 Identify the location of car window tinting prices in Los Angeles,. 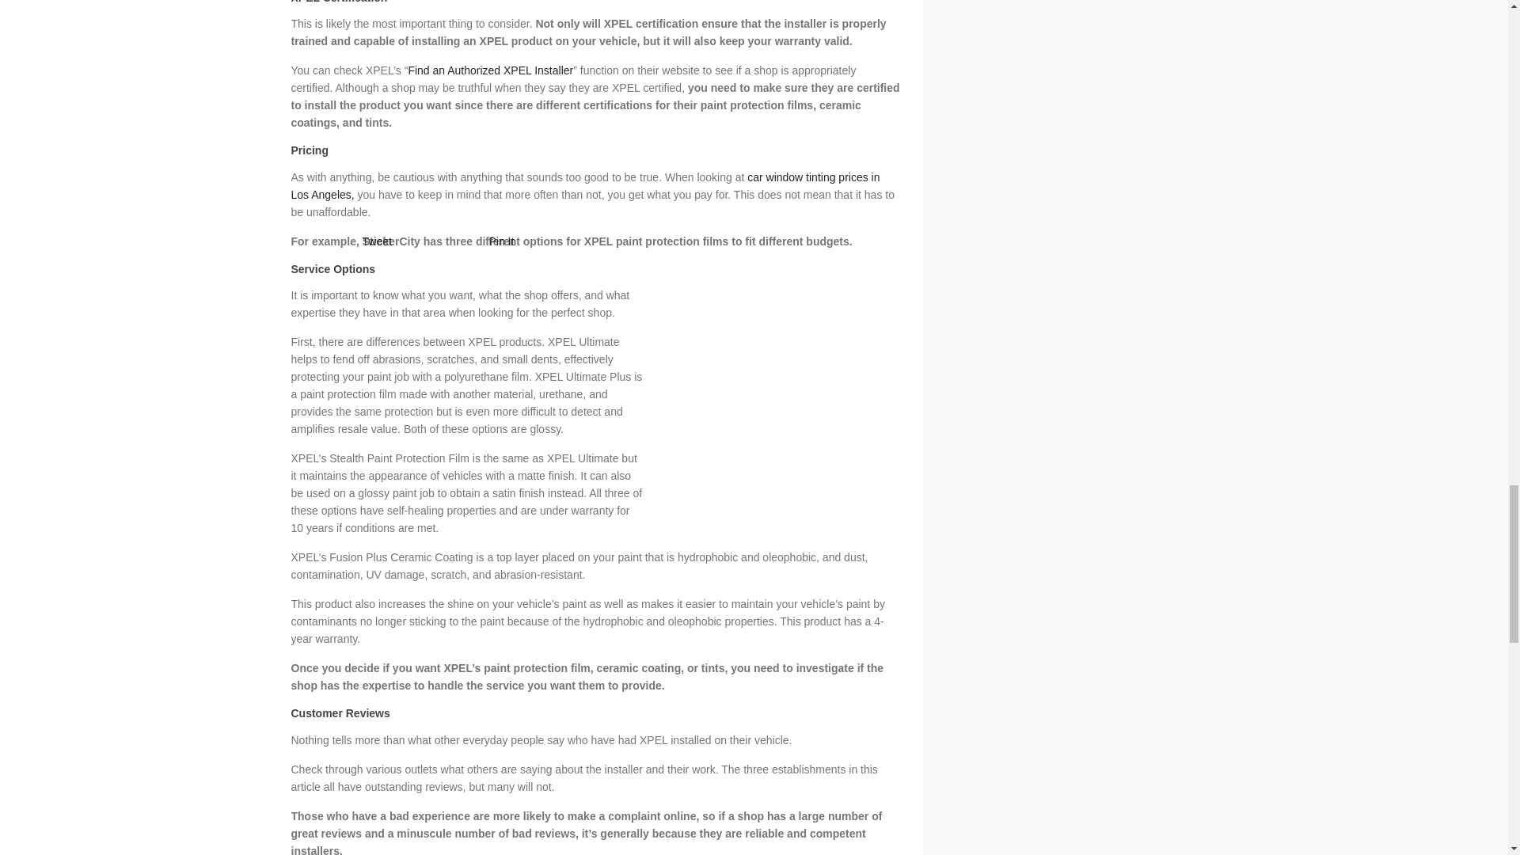
(586, 185).